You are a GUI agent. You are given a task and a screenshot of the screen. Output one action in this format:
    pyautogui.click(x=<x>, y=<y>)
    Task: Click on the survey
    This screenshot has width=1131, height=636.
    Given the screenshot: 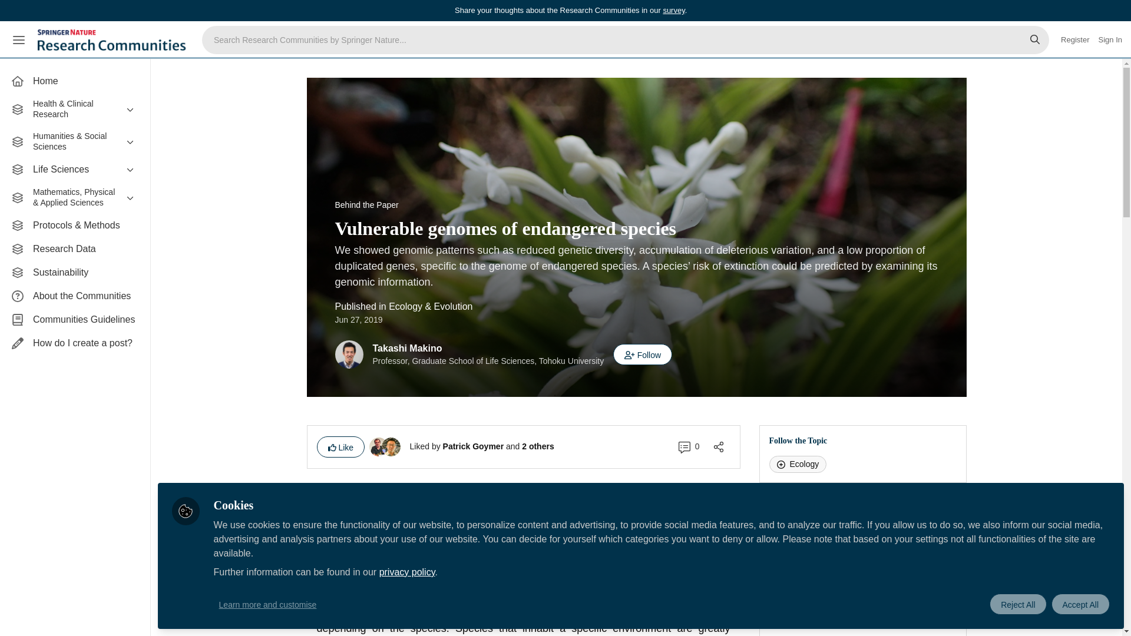 What is the action you would take?
    pyautogui.click(x=673, y=9)
    